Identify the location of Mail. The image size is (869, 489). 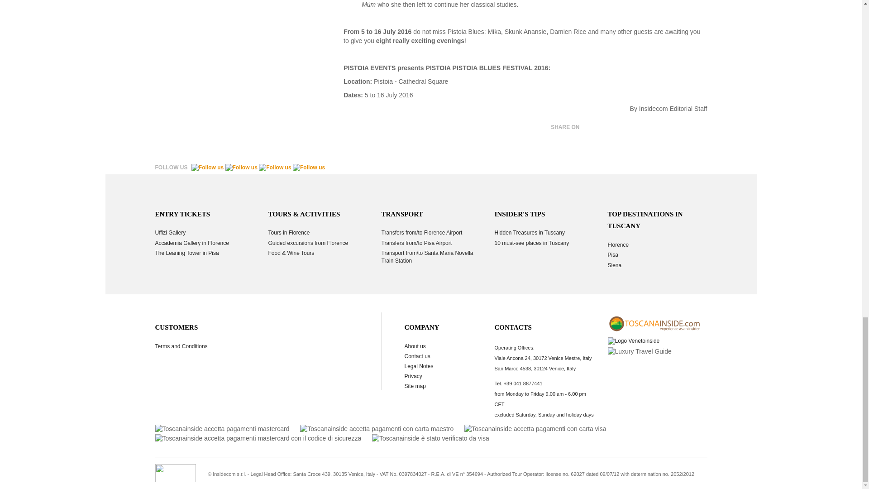
(664, 128).